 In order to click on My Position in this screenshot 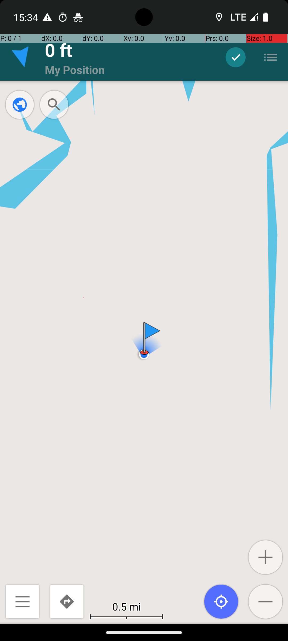, I will do `click(75, 69)`.